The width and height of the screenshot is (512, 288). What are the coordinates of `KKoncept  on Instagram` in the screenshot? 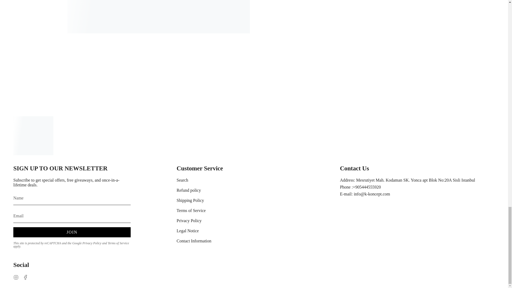 It's located at (16, 277).